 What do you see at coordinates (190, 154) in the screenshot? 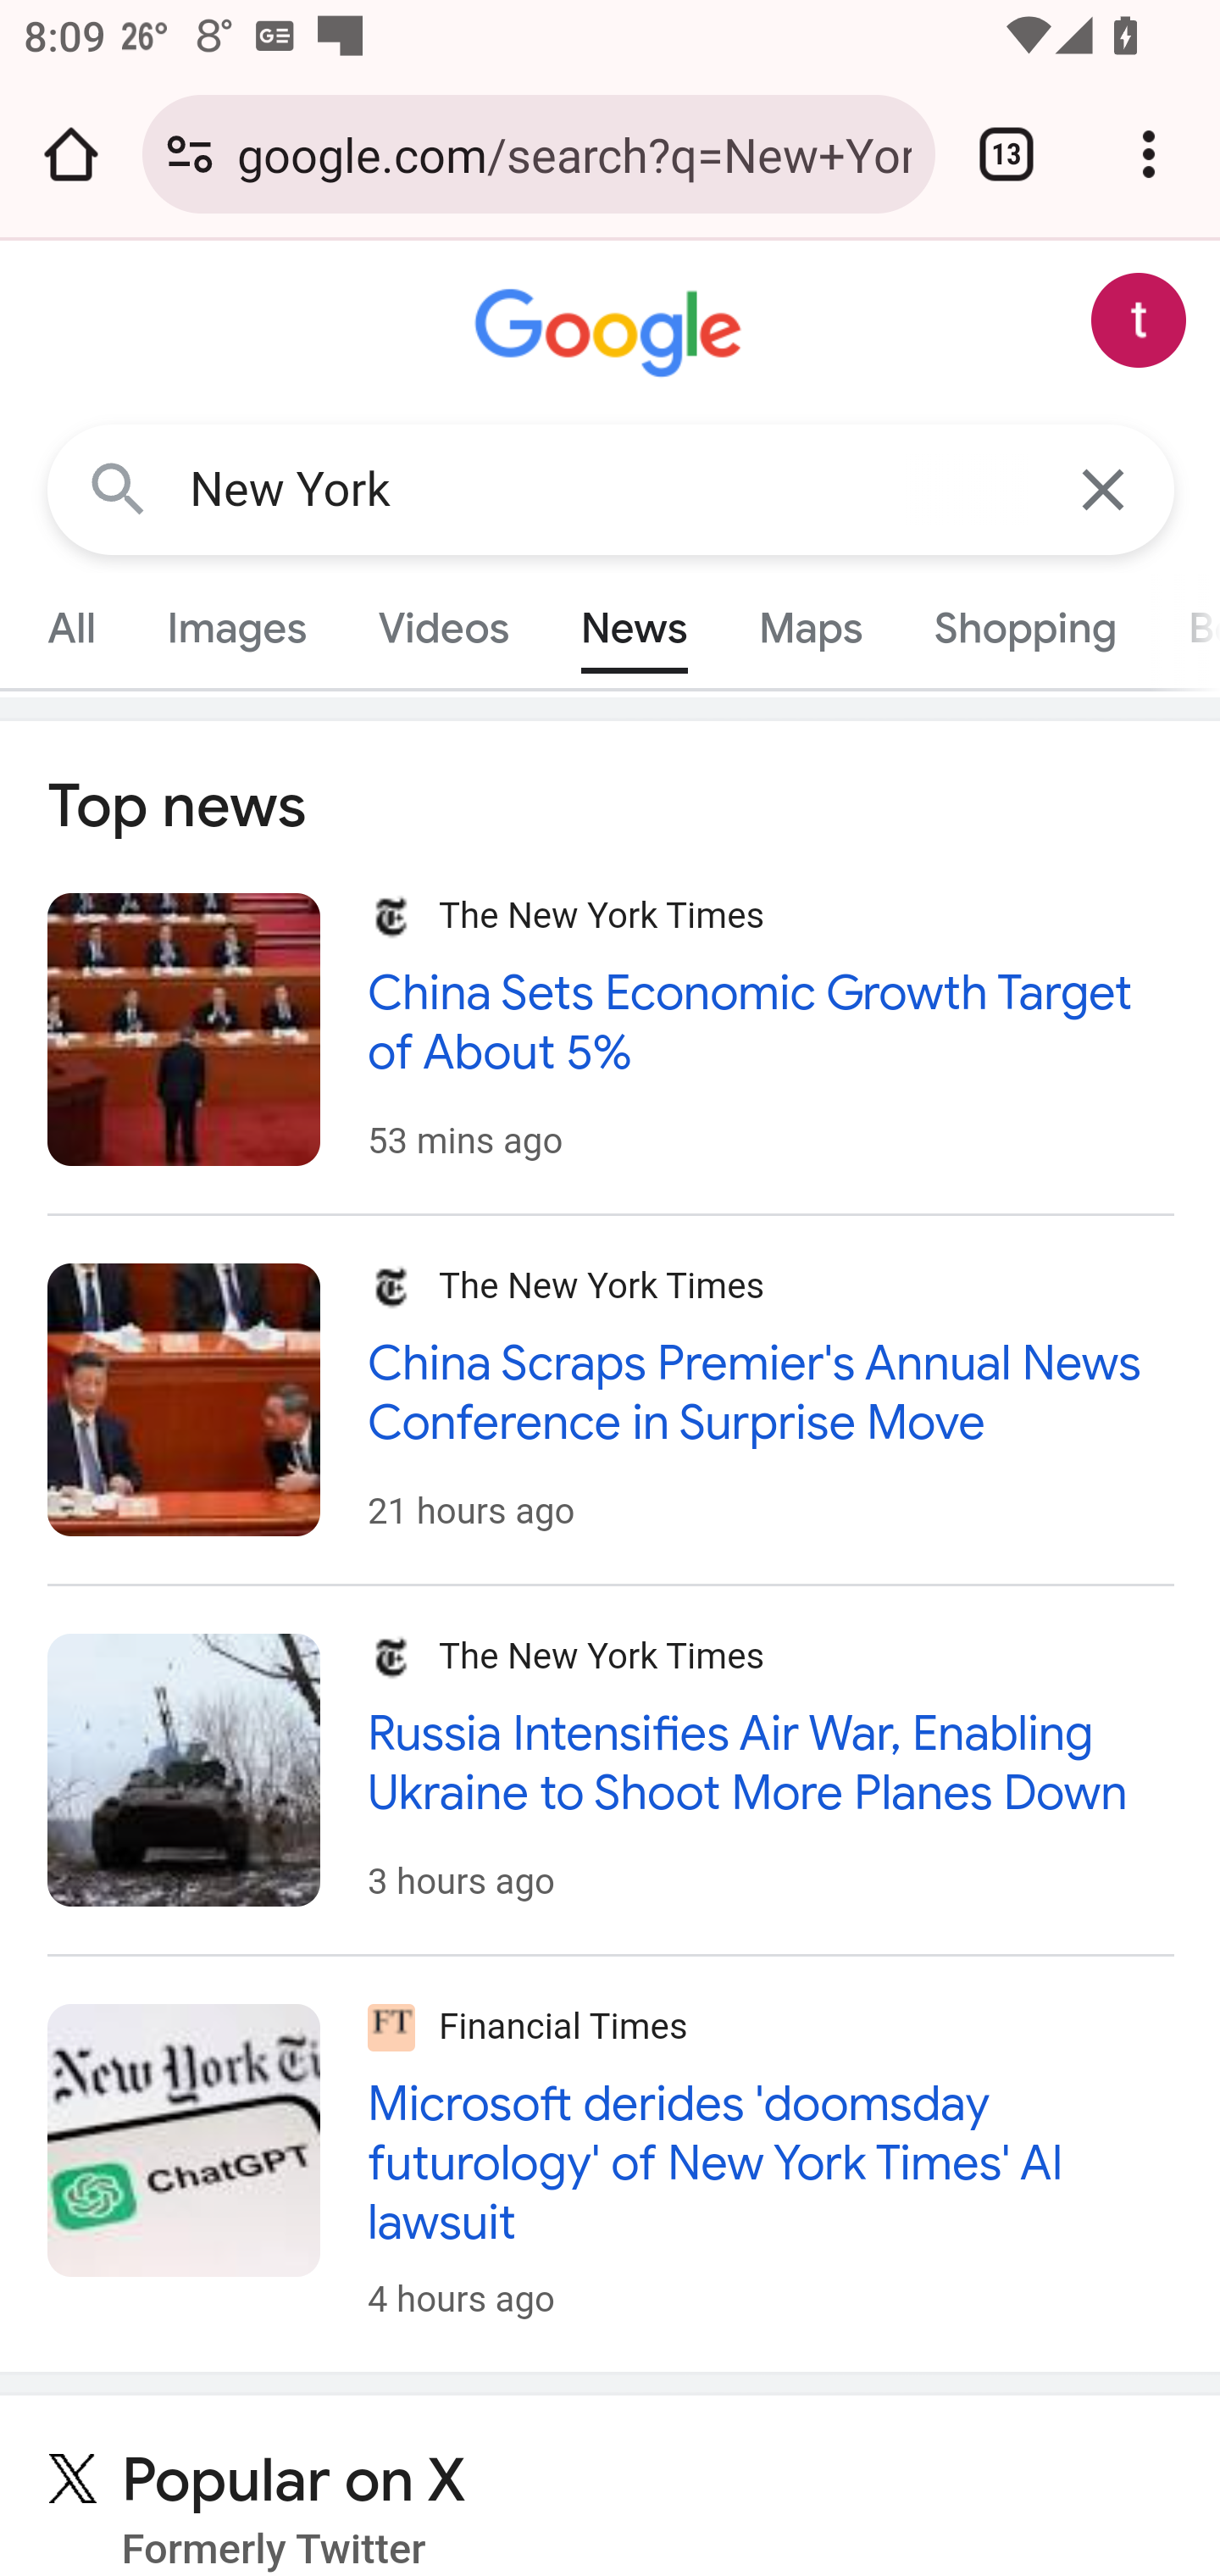
I see `Connection is secure` at bounding box center [190, 154].